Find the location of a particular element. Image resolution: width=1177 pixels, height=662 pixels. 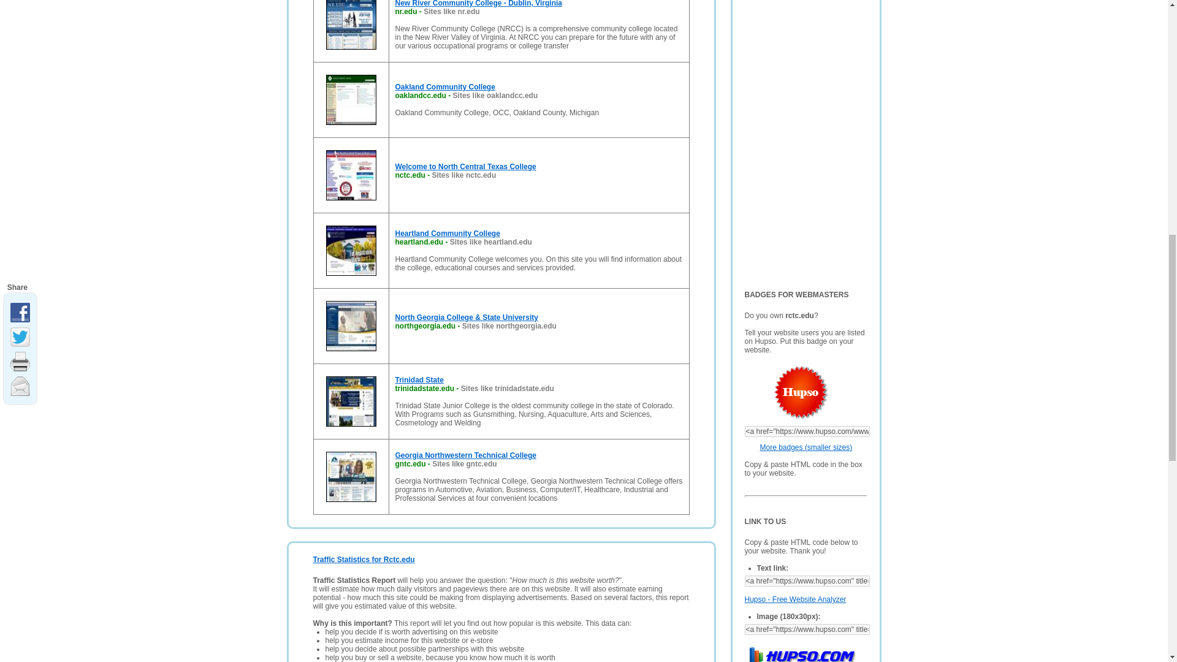

Hupso - Free Website Analyzer is located at coordinates (794, 599).